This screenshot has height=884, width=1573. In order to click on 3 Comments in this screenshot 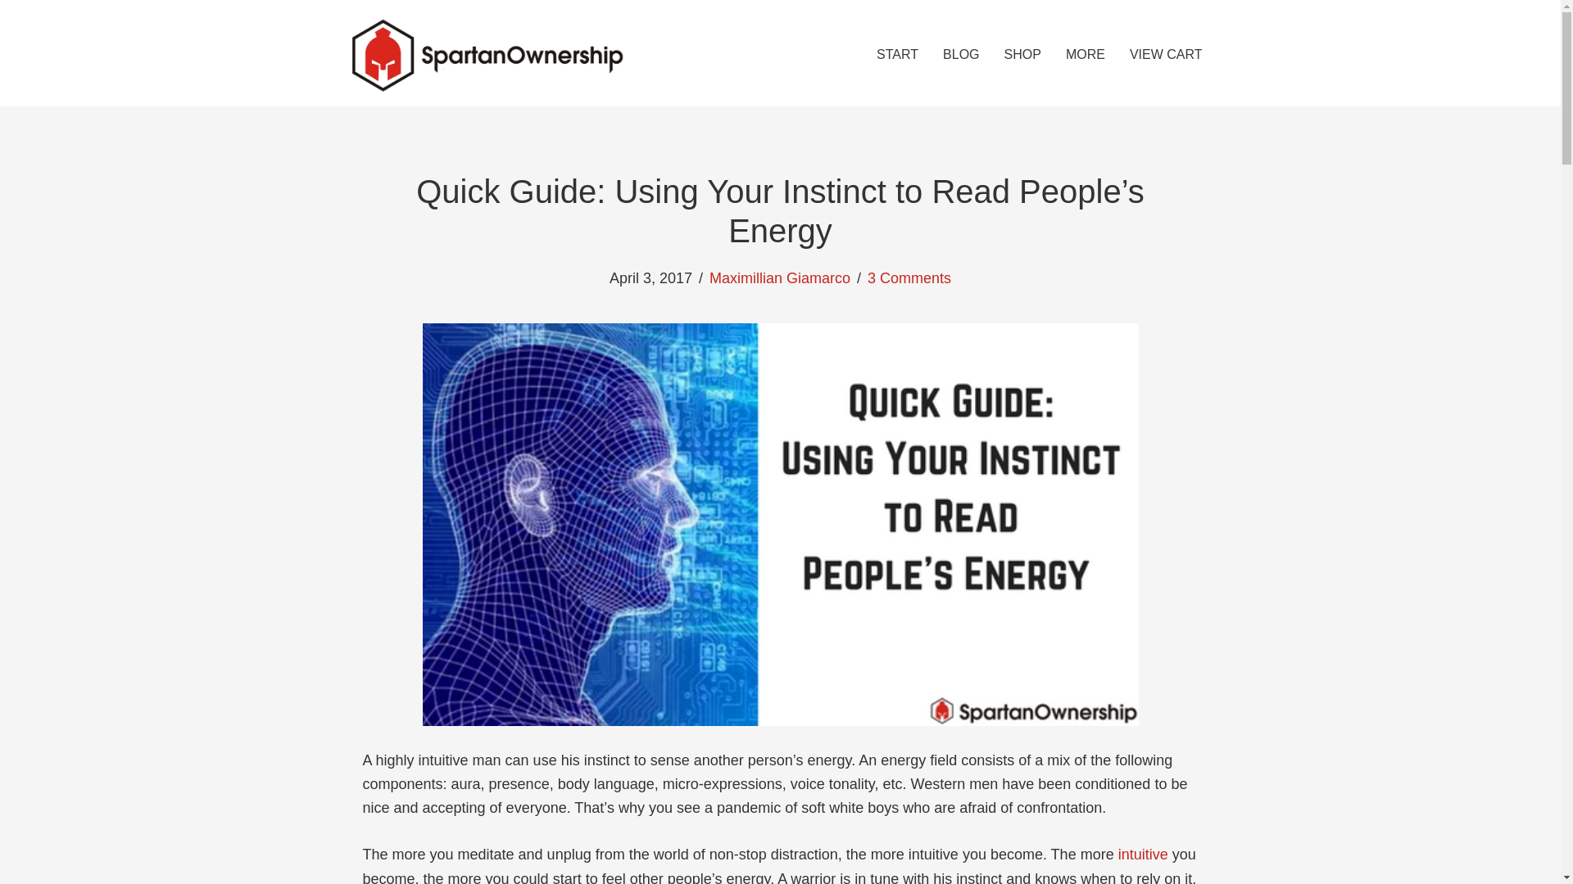, I will do `click(909, 278)`.